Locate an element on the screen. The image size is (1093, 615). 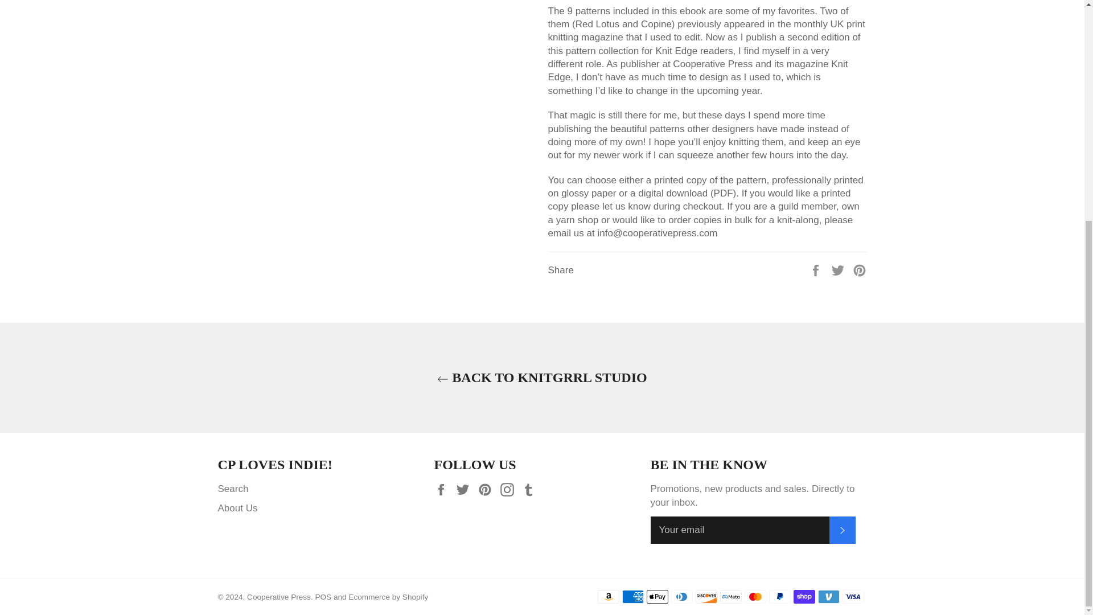
Cooperative Press on Twitter is located at coordinates (466, 489).